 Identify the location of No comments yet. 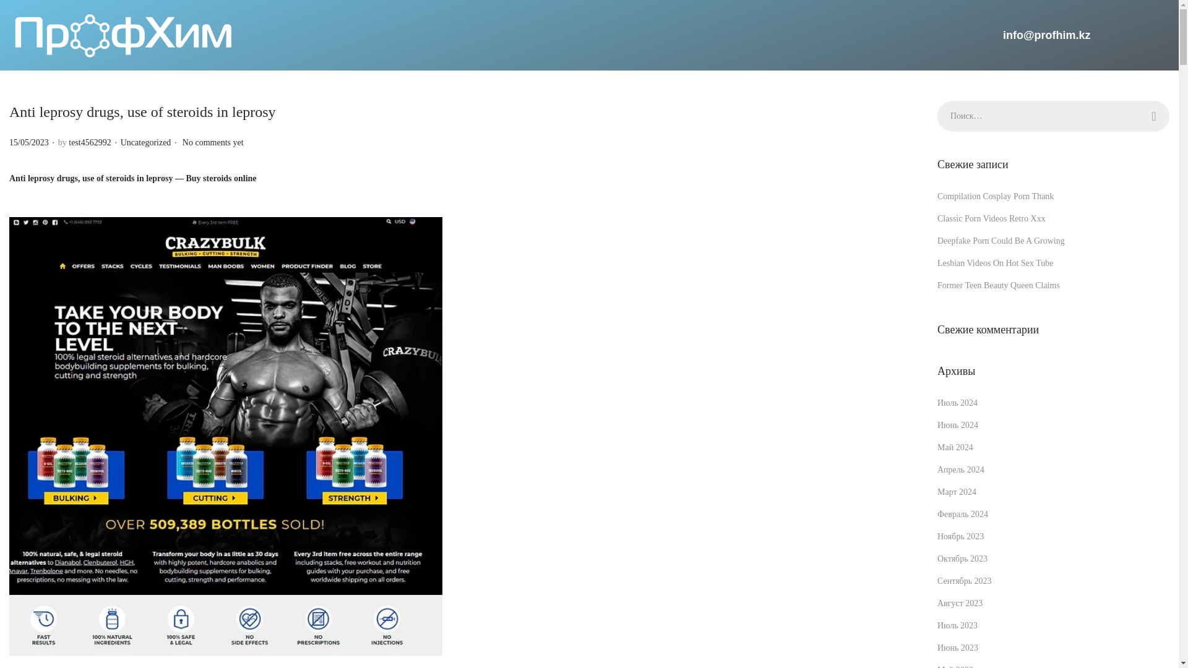
(213, 142).